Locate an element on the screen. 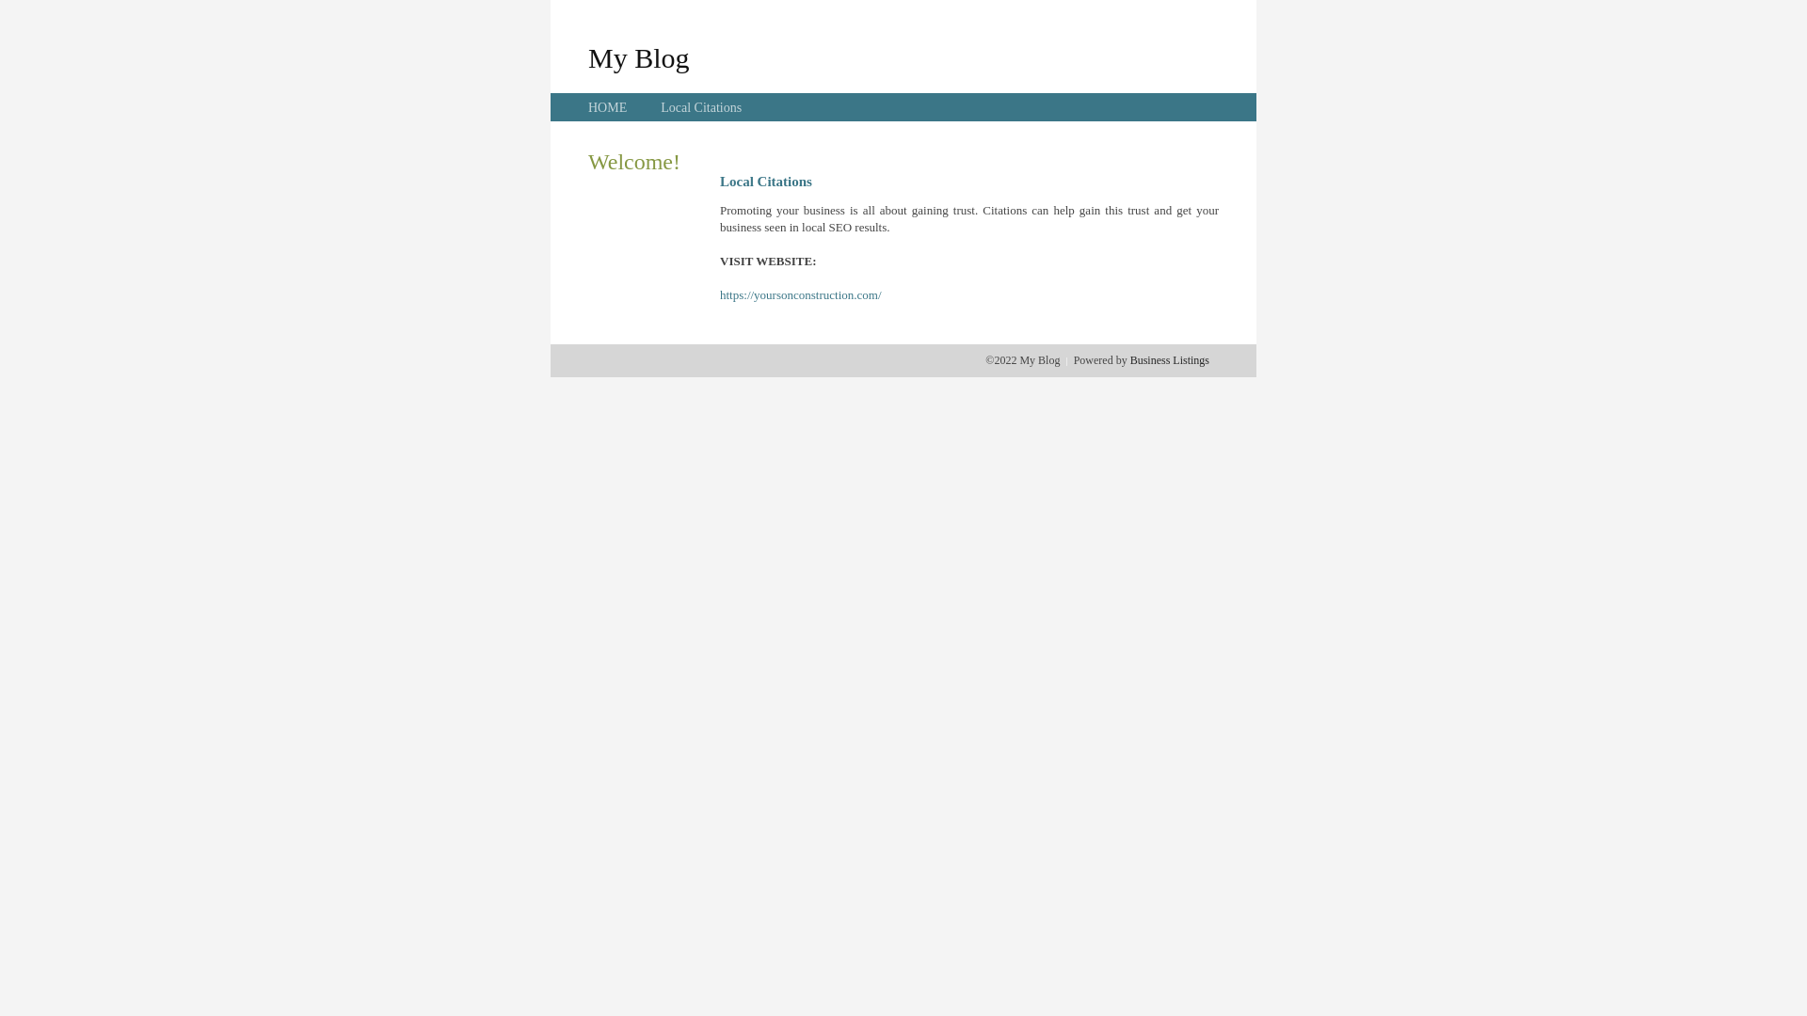 This screenshot has width=1807, height=1016. Local Citations is located at coordinates (701, 107).